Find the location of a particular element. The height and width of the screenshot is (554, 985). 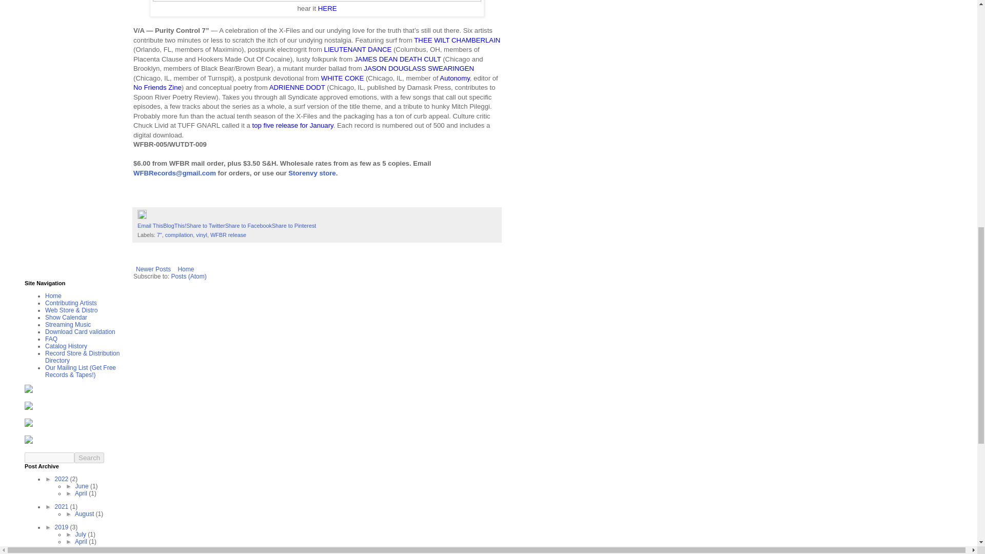

vinyl is located at coordinates (201, 235).